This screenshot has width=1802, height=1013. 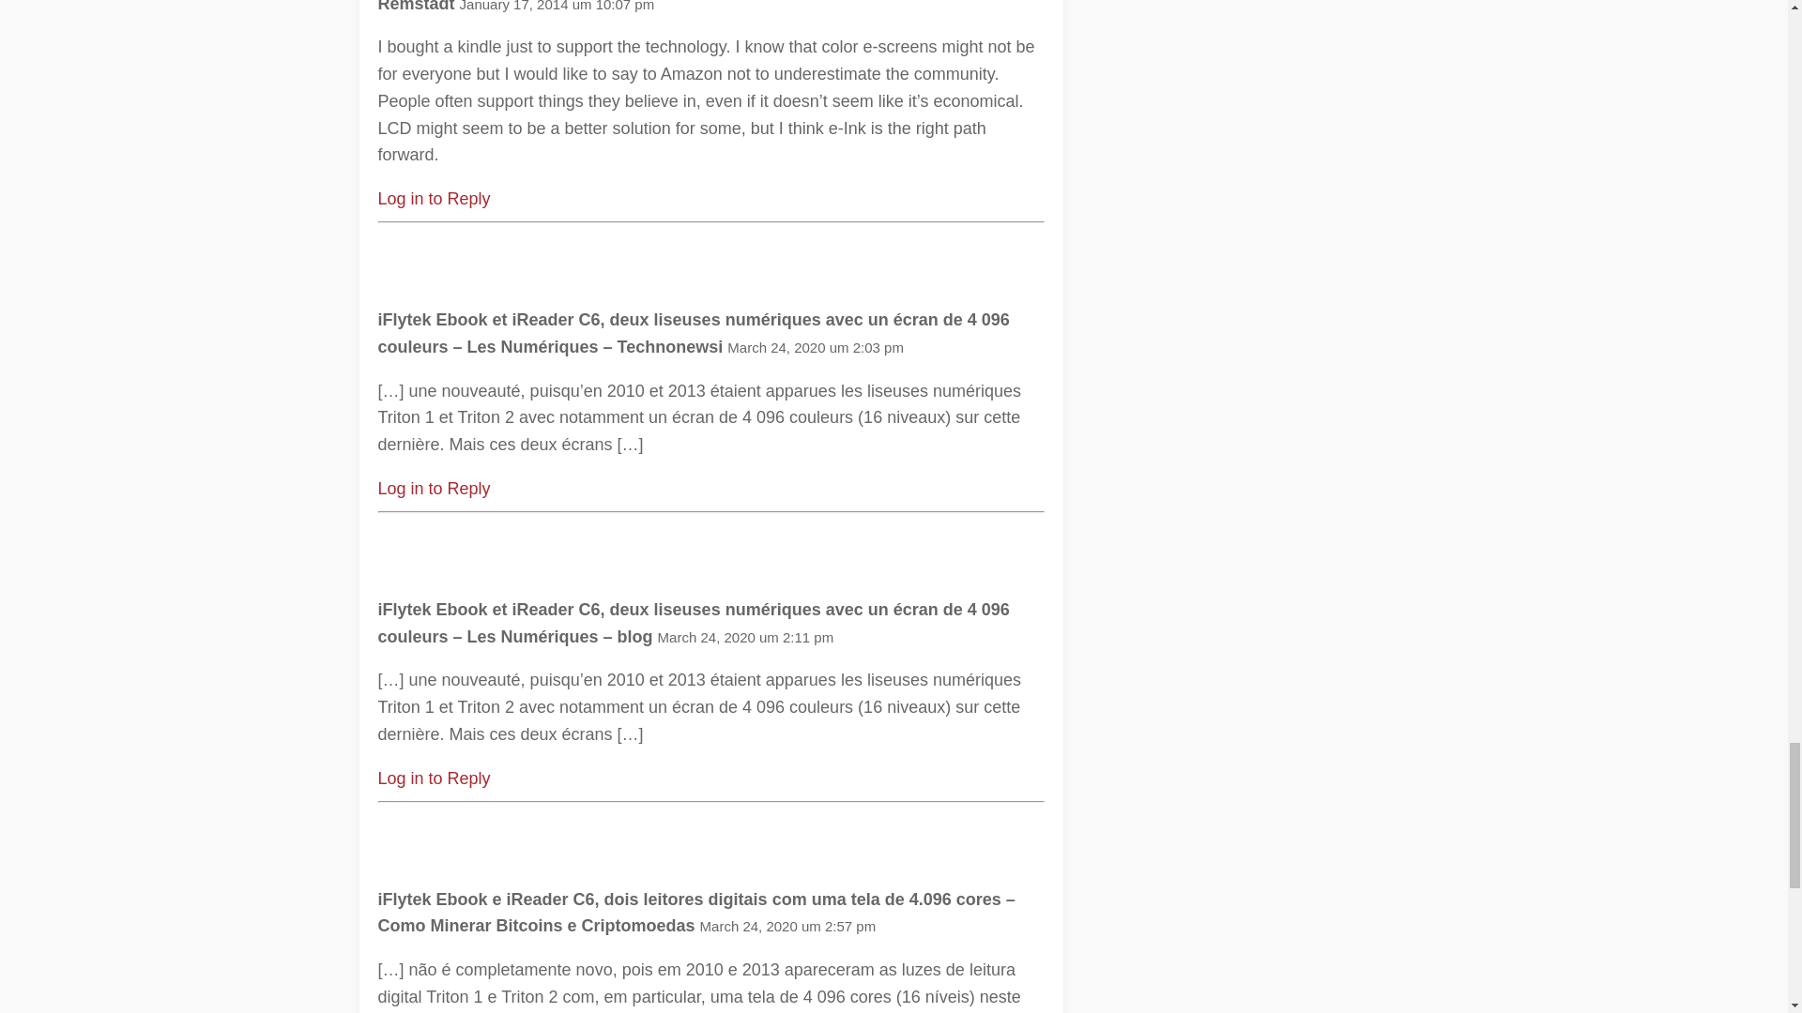 I want to click on Log in to Reply, so click(x=434, y=488).